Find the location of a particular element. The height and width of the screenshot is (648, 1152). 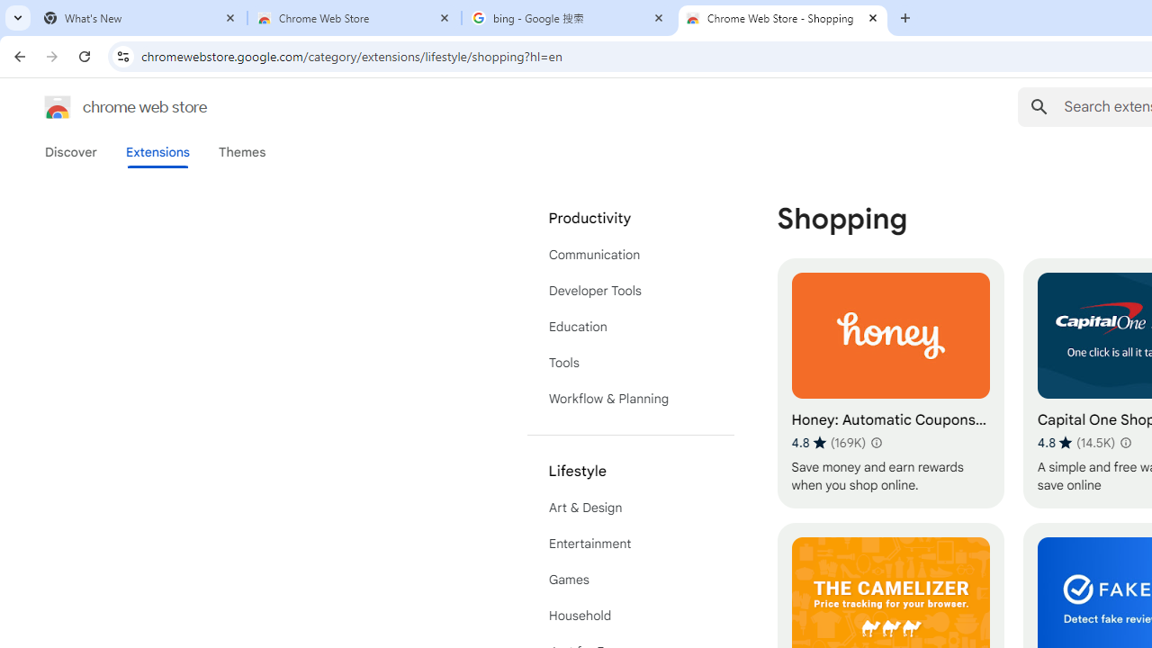

Developer Tools is located at coordinates (630, 290).